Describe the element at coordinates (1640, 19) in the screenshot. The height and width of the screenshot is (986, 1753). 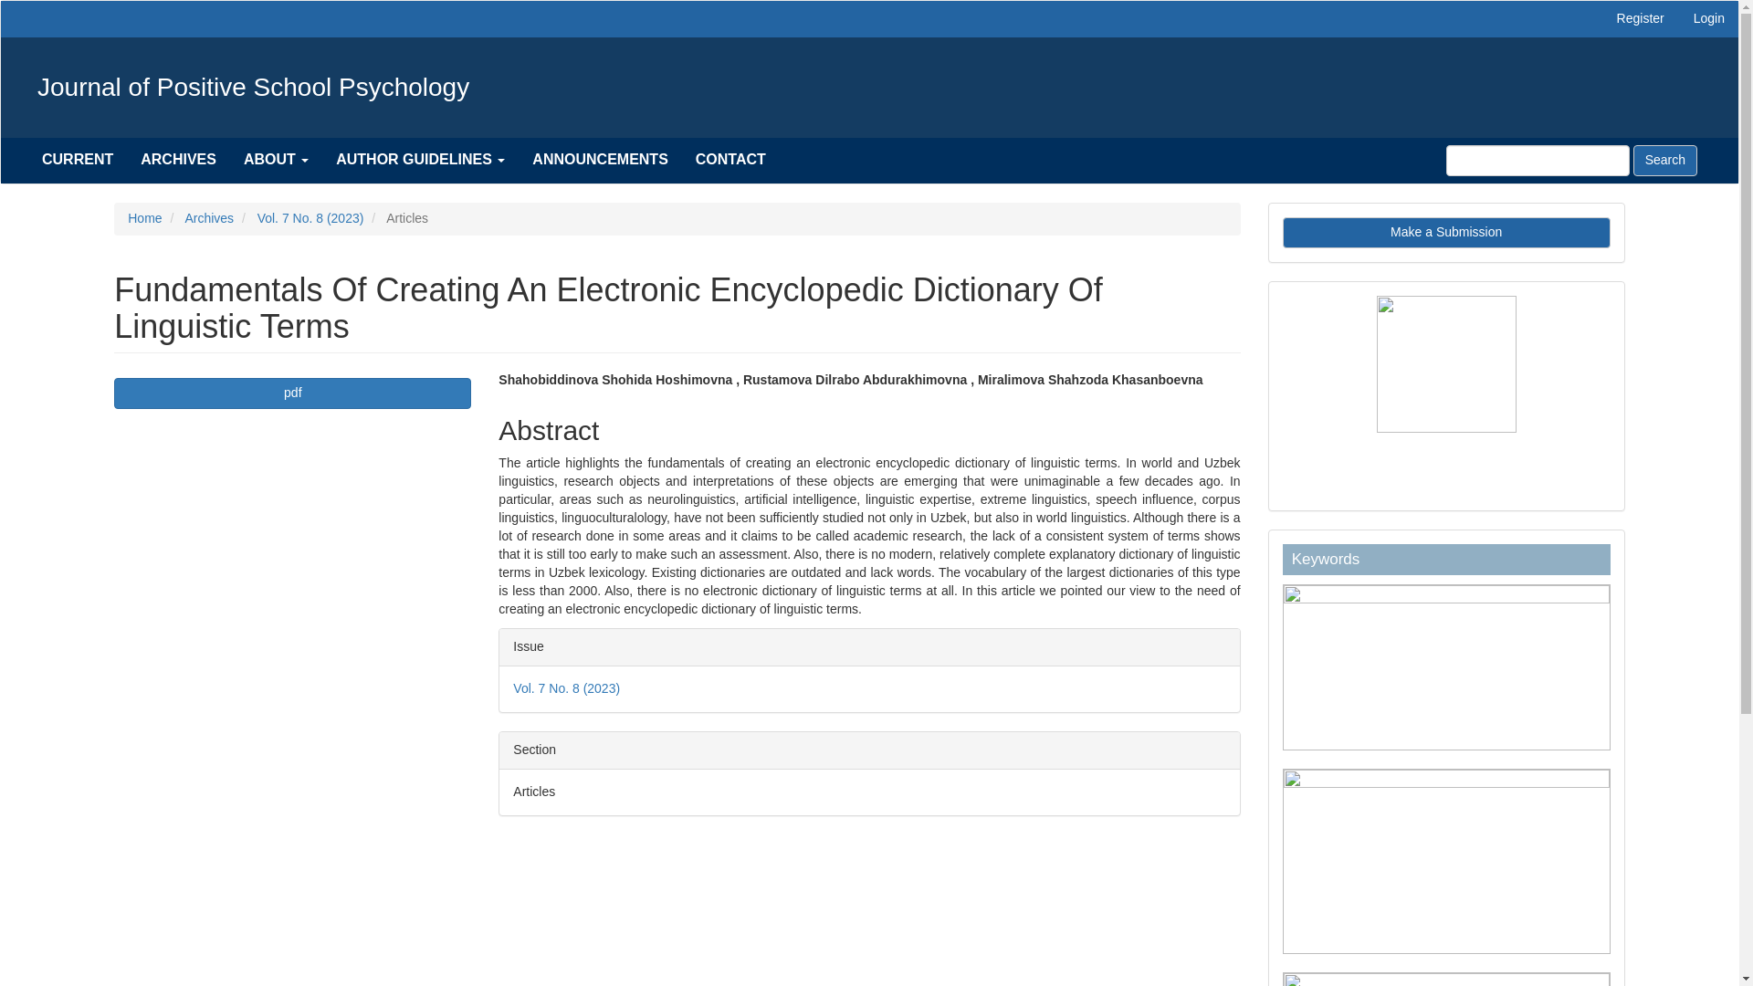
I see `Register` at that location.